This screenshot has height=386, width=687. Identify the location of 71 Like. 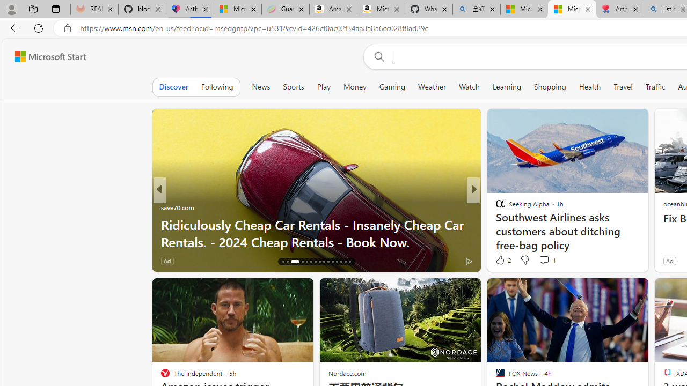
(501, 261).